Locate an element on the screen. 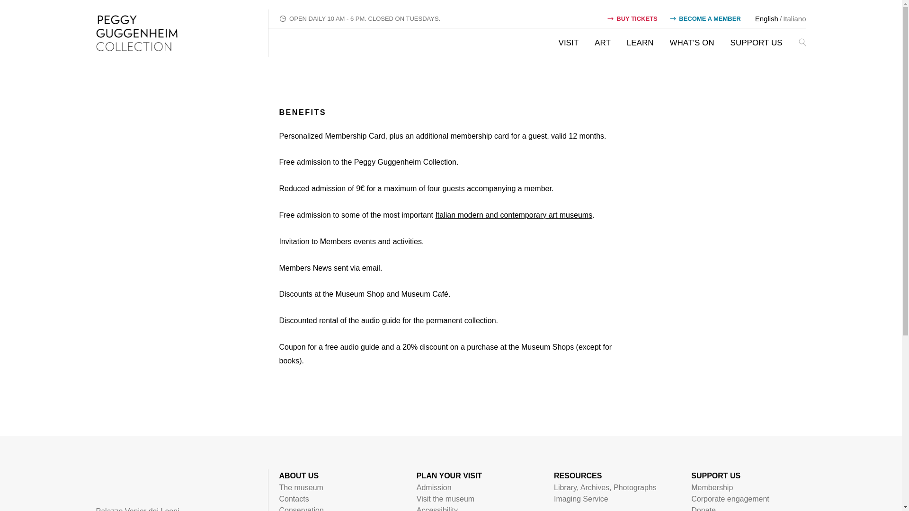 The width and height of the screenshot is (909, 511). SUPPORT US is located at coordinates (757, 43).